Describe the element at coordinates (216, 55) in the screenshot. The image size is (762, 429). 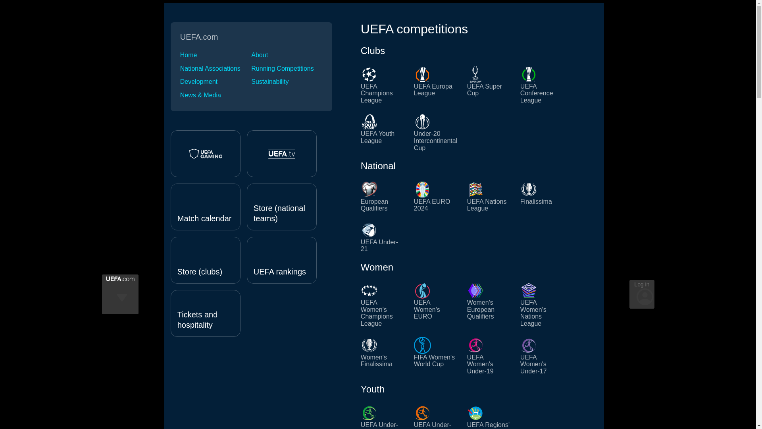
I see `Home` at that location.